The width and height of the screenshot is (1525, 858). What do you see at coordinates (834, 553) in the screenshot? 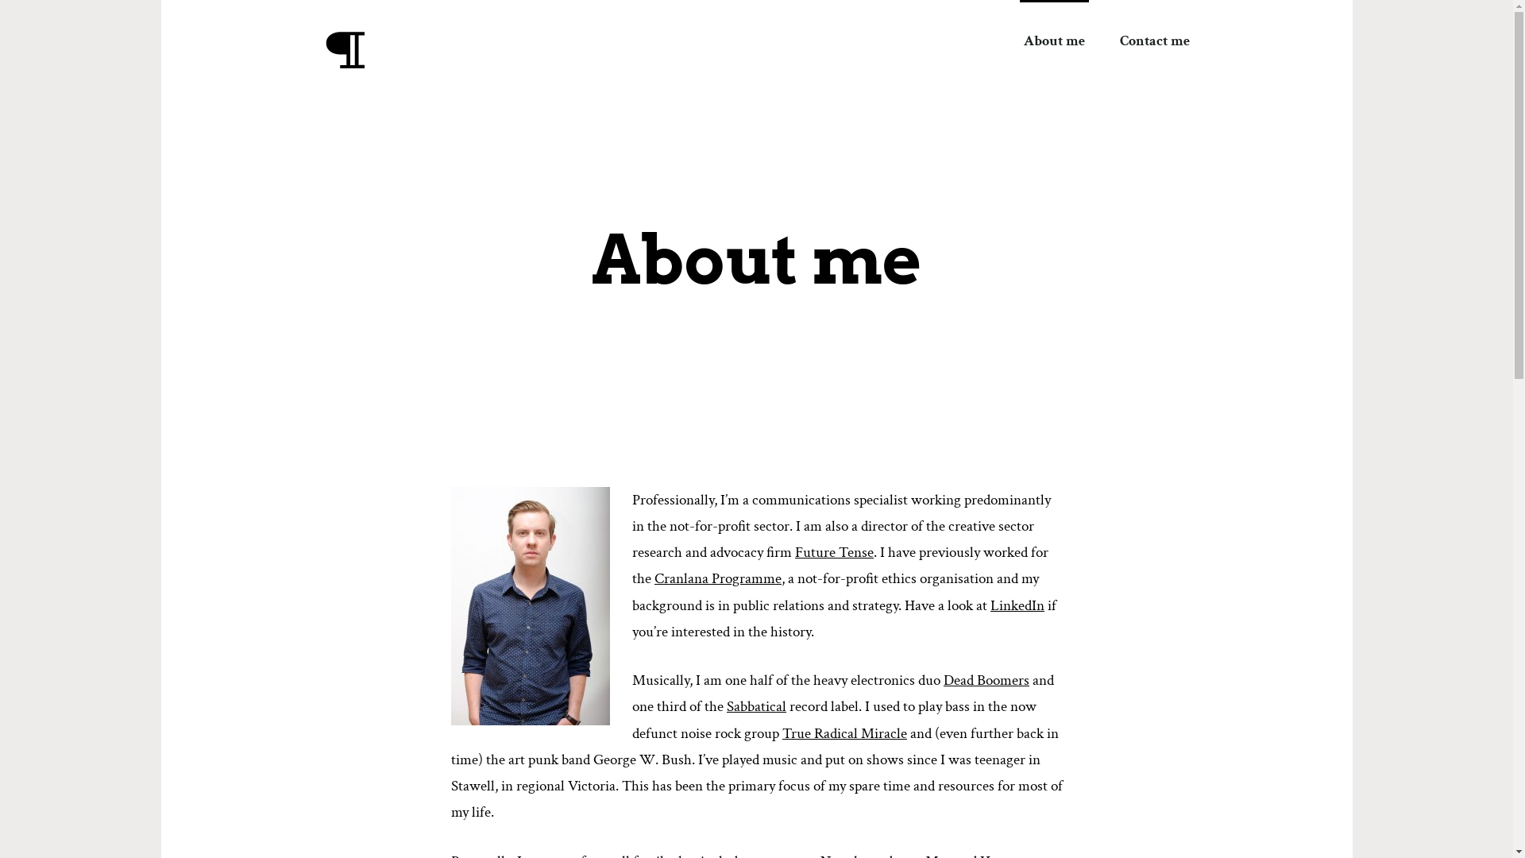
I see `Future Tense` at bounding box center [834, 553].